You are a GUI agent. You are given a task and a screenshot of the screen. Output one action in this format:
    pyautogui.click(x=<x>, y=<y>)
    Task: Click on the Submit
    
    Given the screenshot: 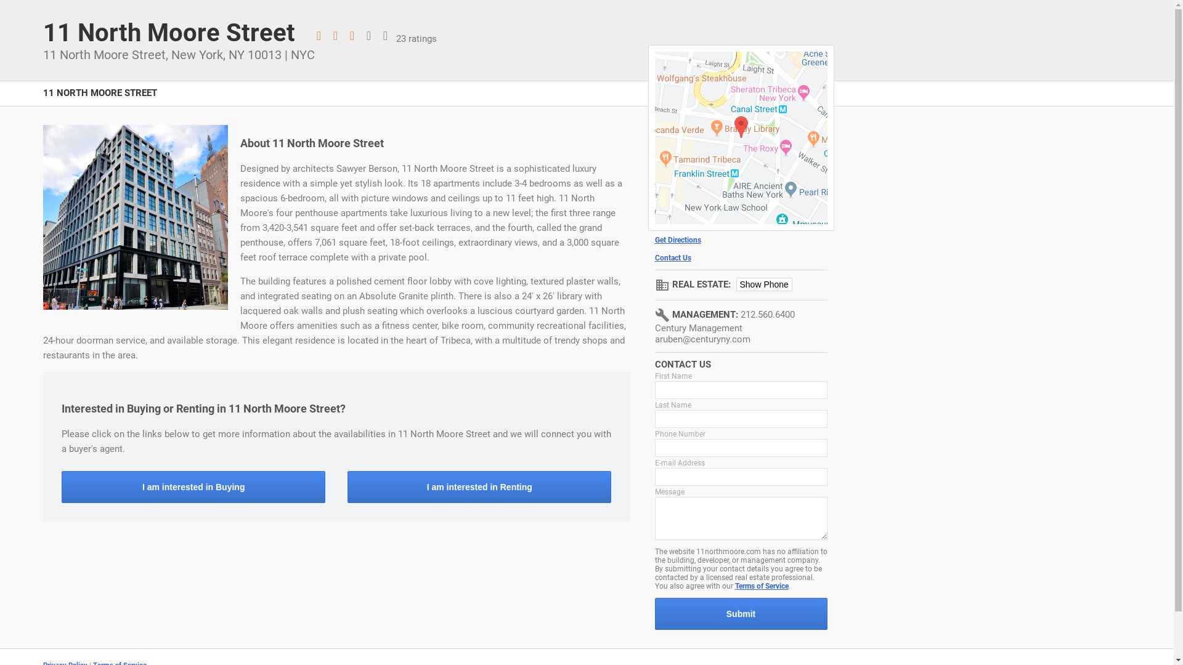 What is the action you would take?
    pyautogui.click(x=741, y=614)
    